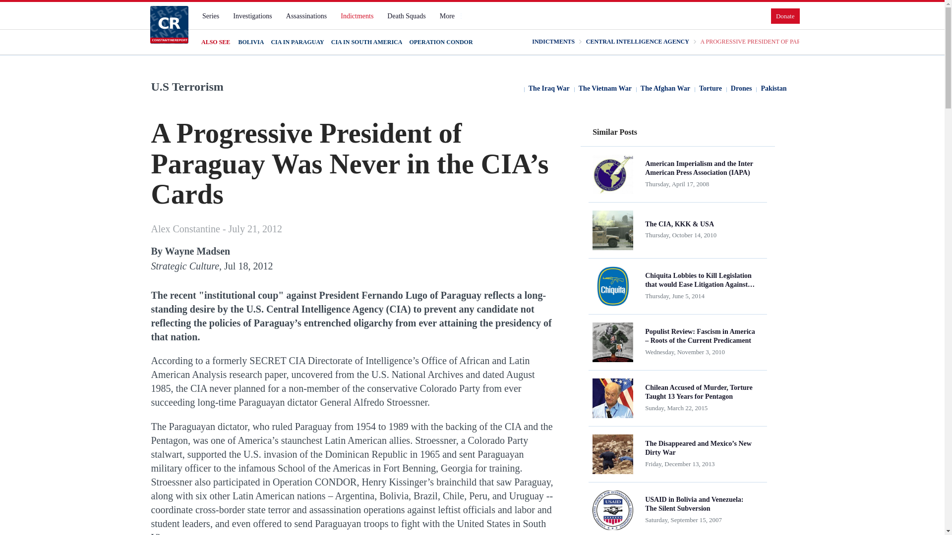 This screenshot has height=535, width=952. I want to click on Indictments, so click(357, 16).